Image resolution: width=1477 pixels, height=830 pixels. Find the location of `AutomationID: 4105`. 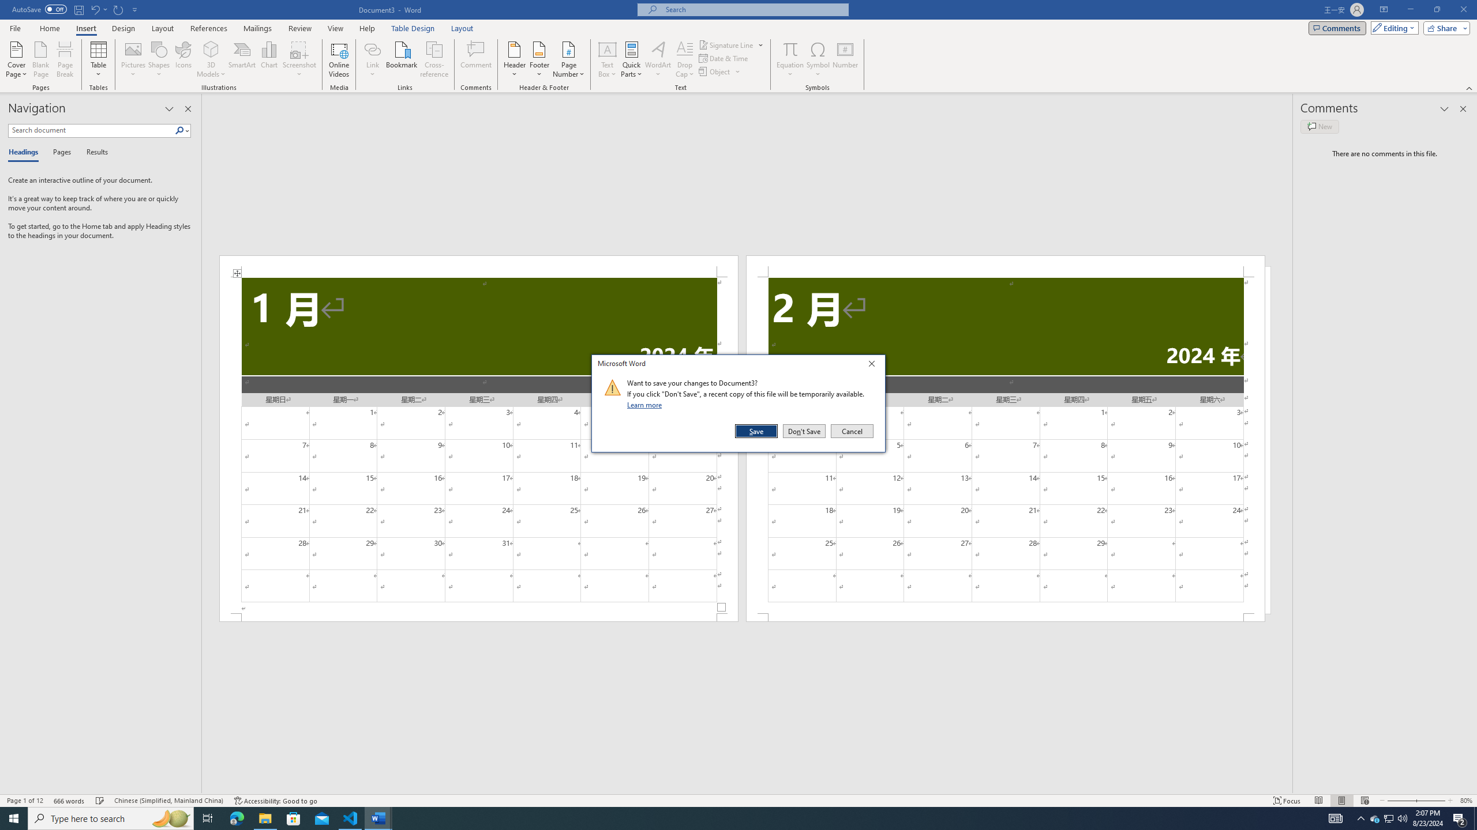

AutomationID: 4105 is located at coordinates (1336, 818).